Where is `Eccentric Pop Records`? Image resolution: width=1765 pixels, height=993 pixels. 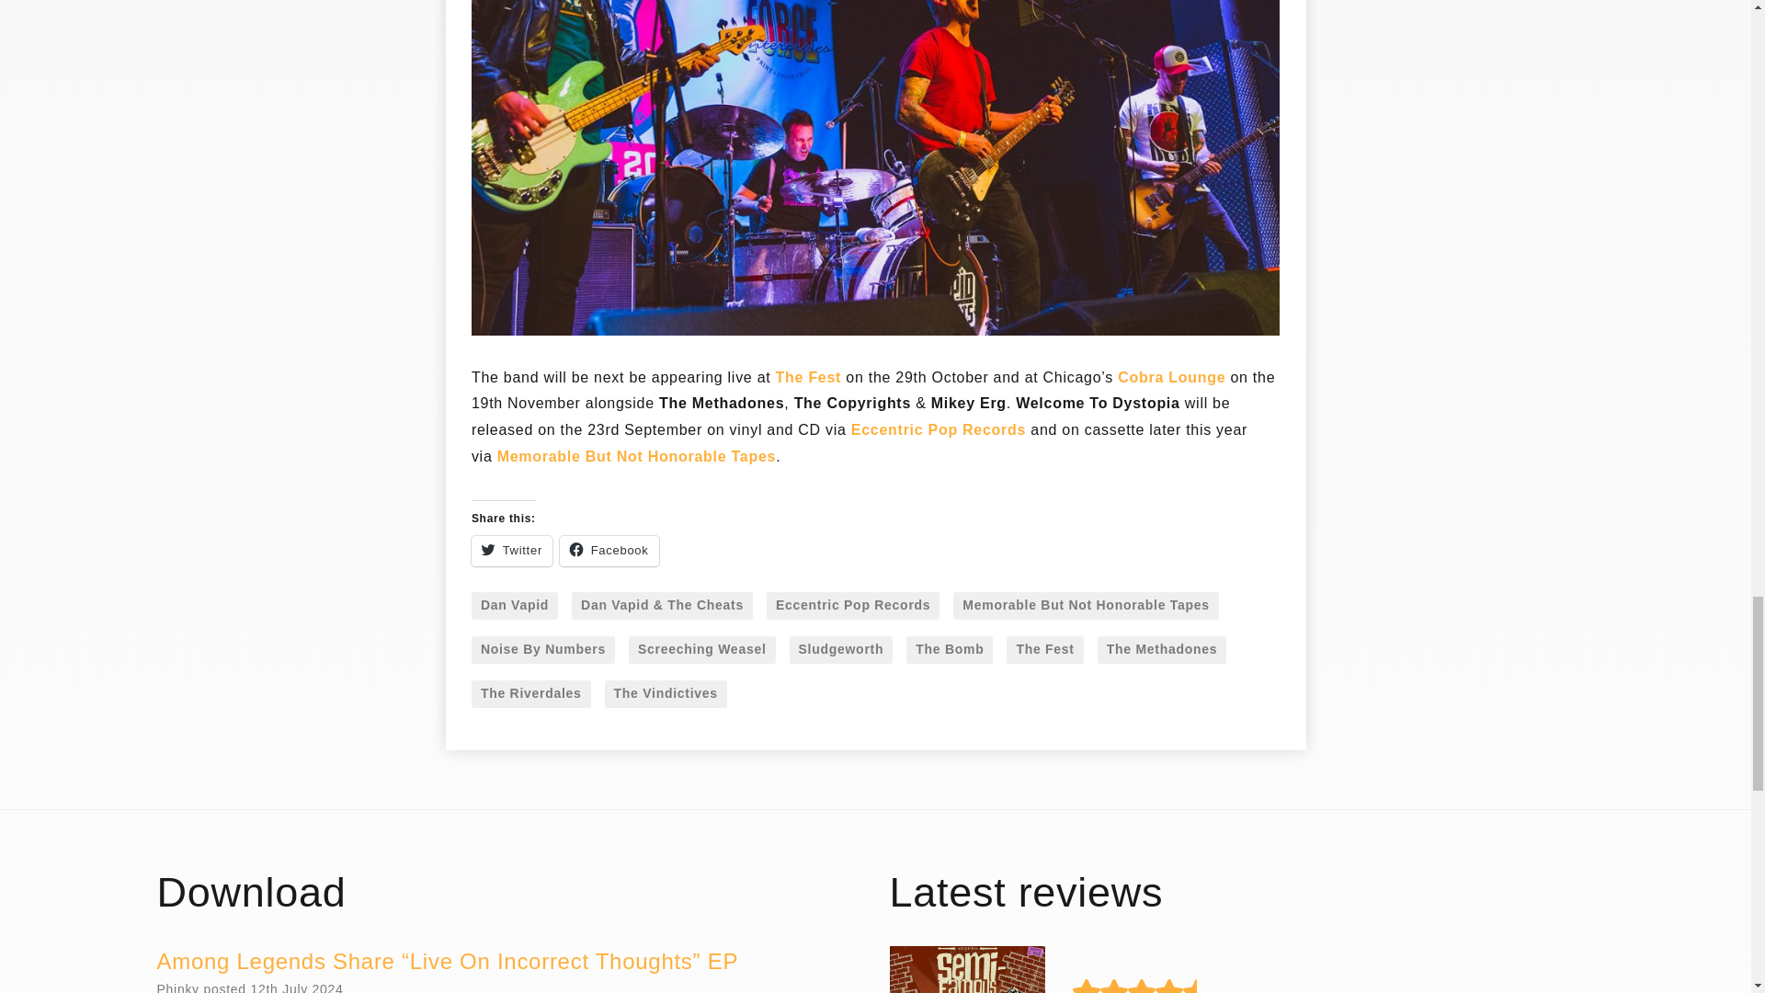
Eccentric Pop Records is located at coordinates (938, 431).